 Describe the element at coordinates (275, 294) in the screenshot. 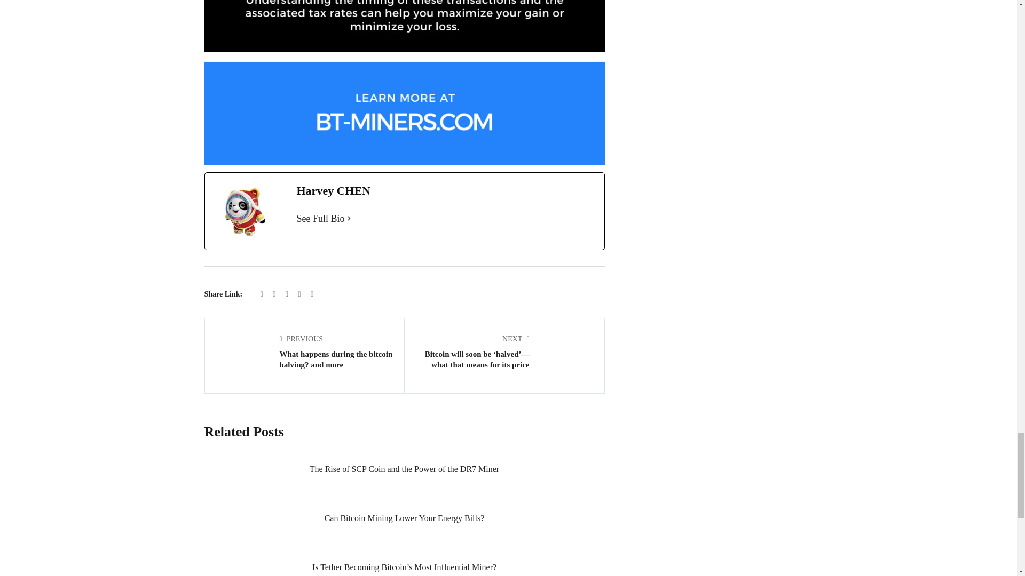

I see `Share on Twitter` at that location.